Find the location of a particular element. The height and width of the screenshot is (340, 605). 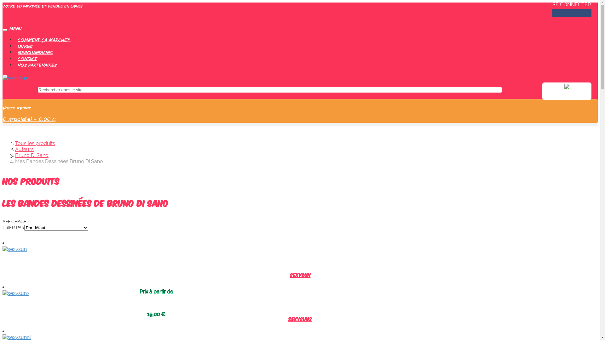

Tous les produits is located at coordinates (35, 144).